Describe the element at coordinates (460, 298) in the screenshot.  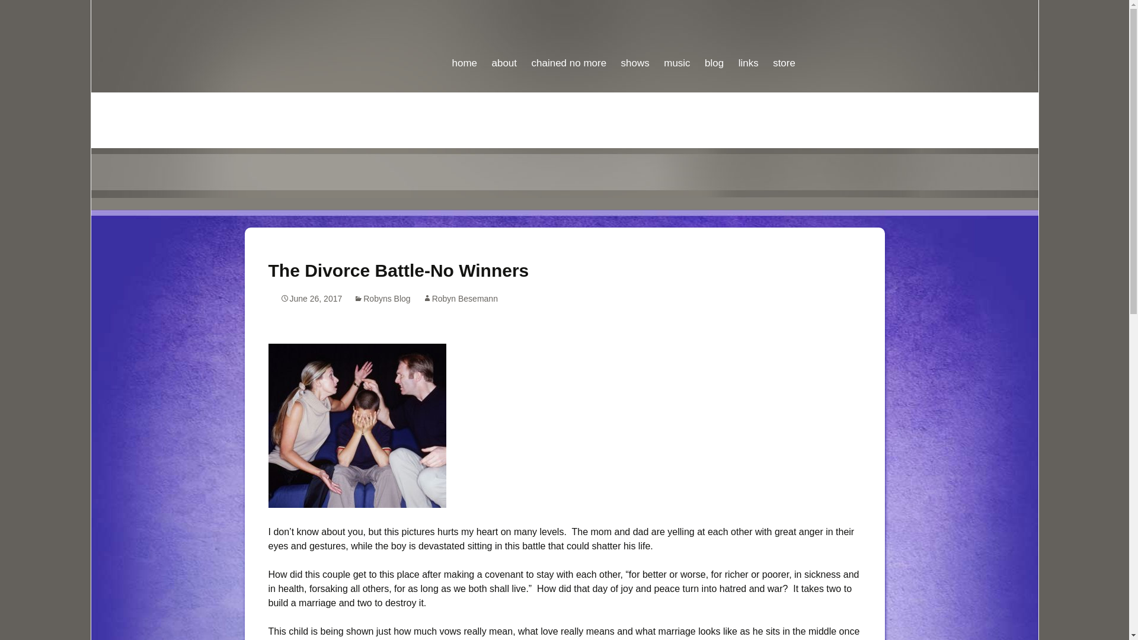
I see `Robyn Besemann` at that location.